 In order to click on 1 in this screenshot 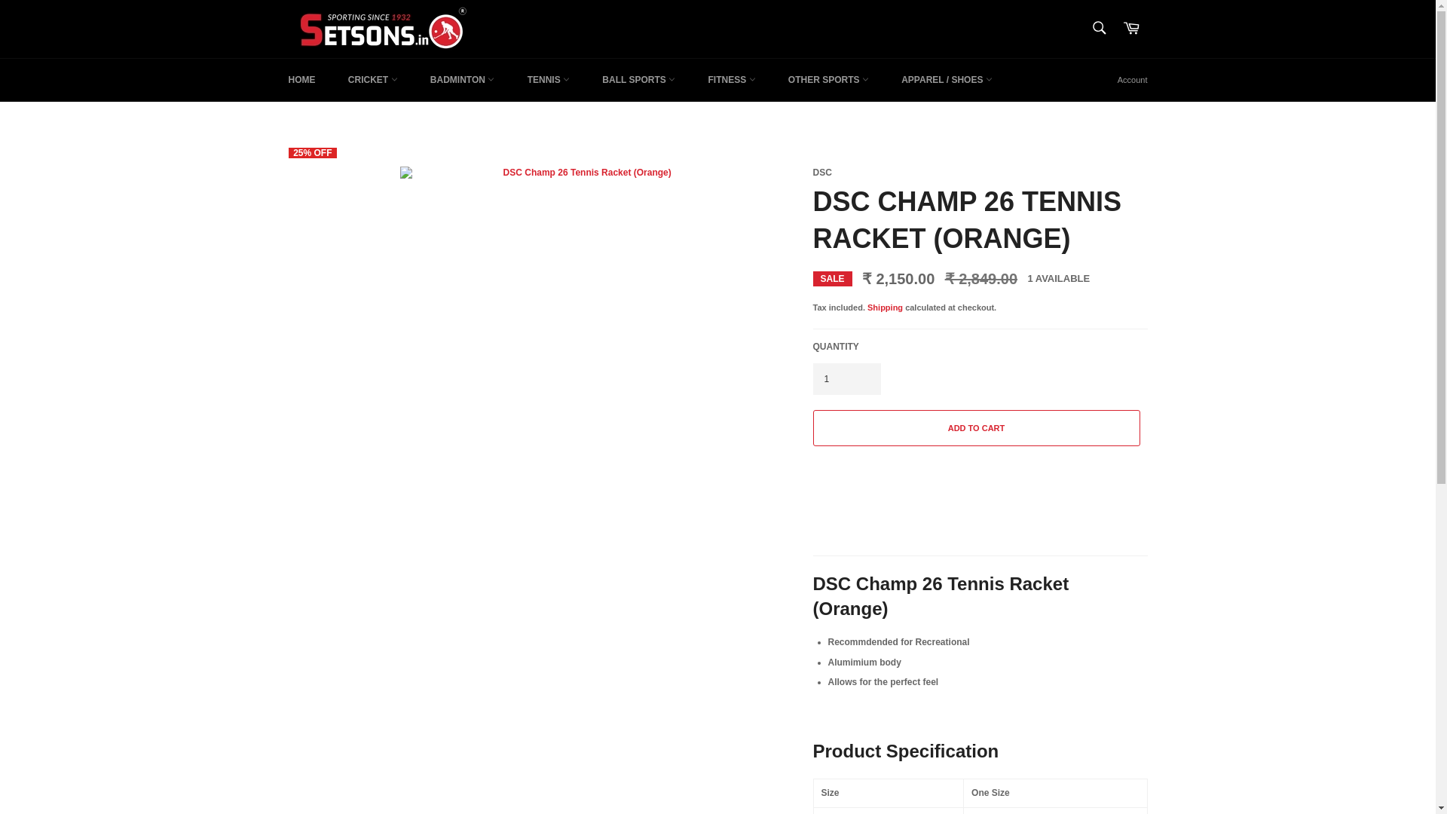, I will do `click(846, 378)`.